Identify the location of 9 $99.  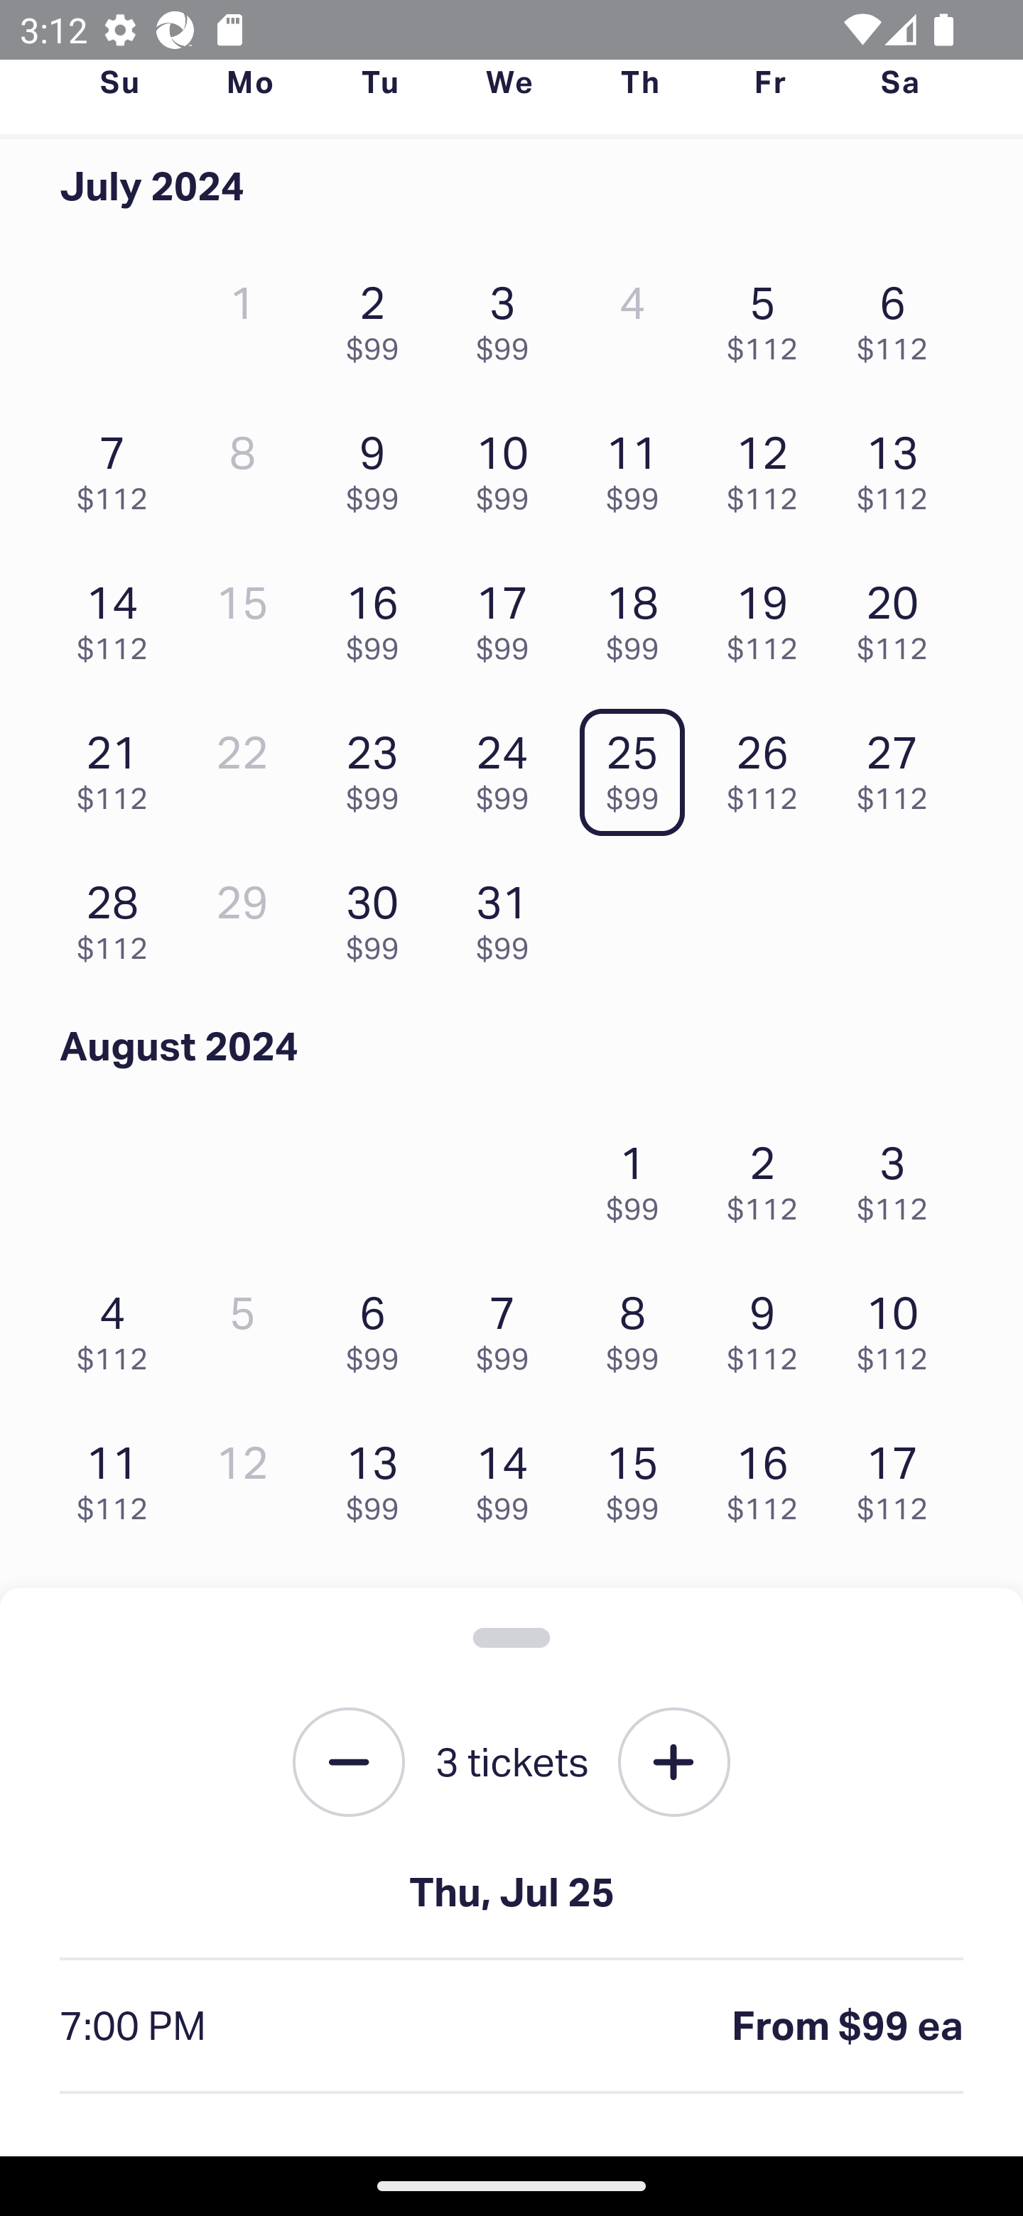
(379, 466).